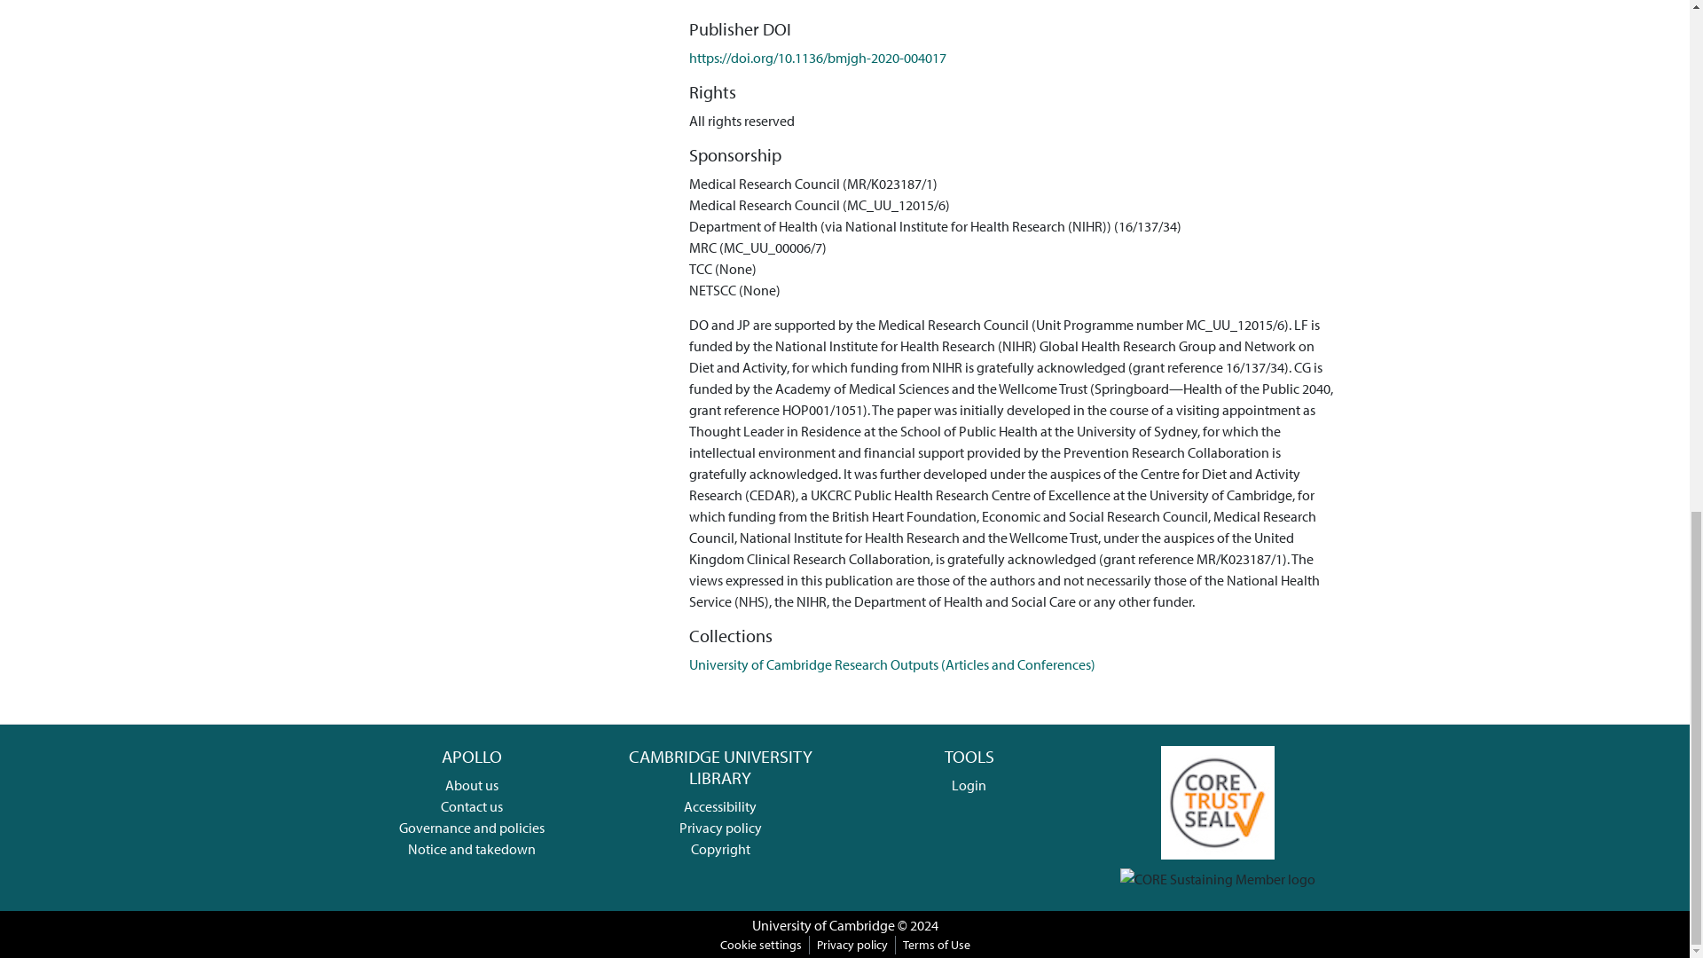  I want to click on Apollo CTS full application, so click(1217, 800).